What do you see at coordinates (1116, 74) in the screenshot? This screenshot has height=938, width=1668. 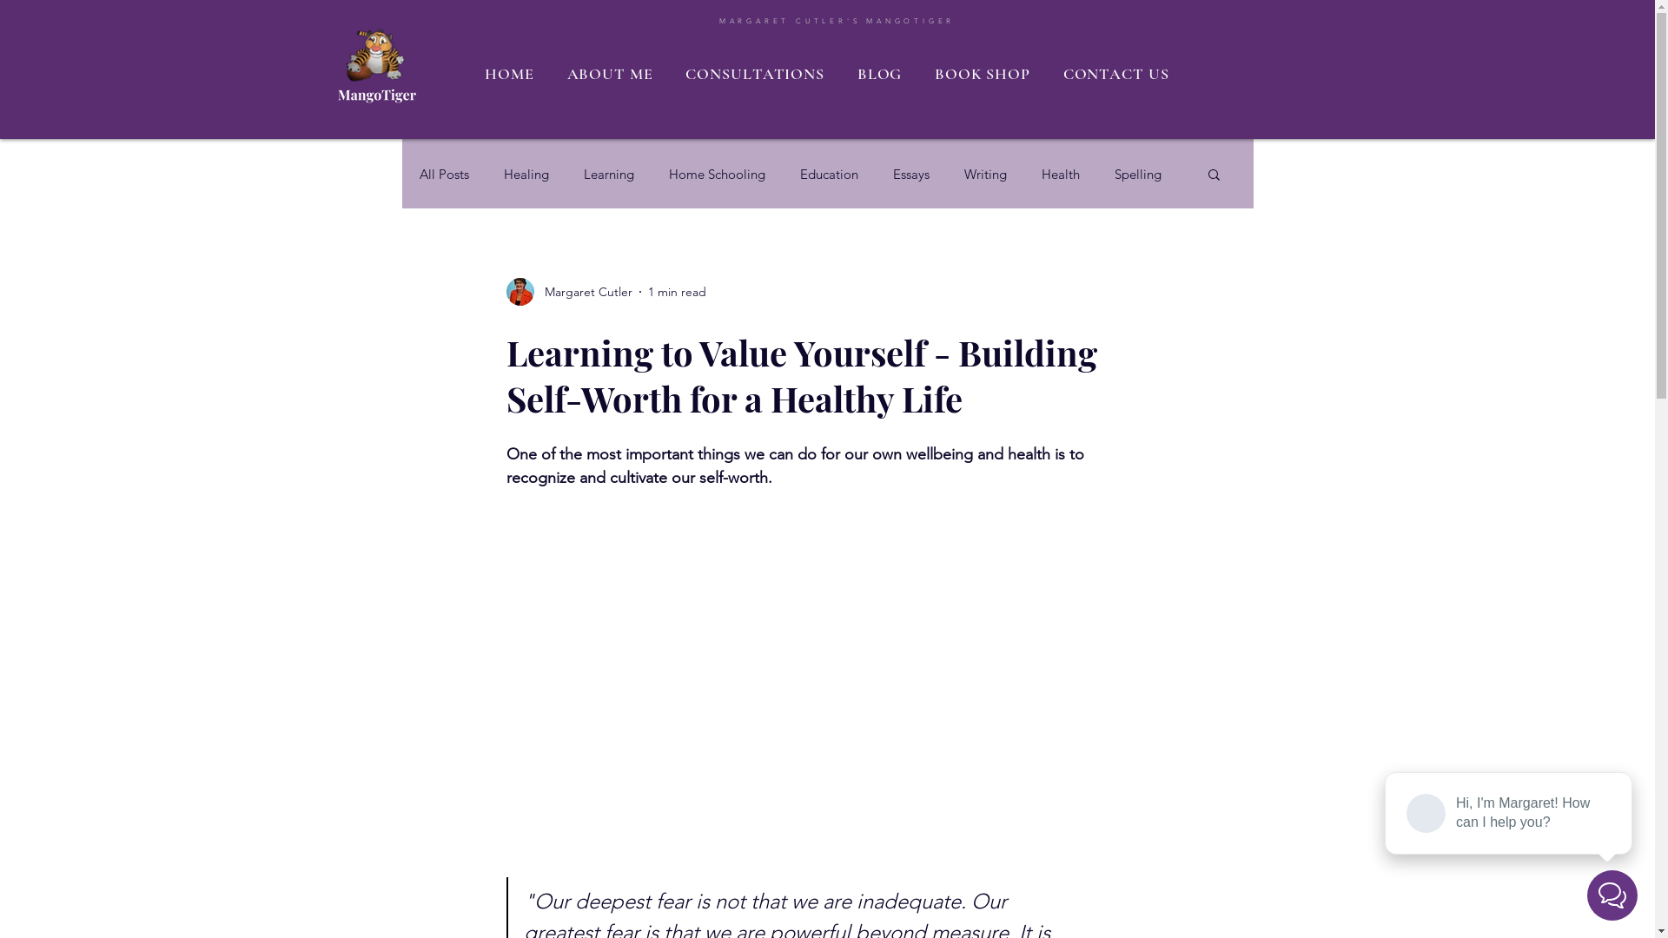 I see `CONTACT US` at bounding box center [1116, 74].